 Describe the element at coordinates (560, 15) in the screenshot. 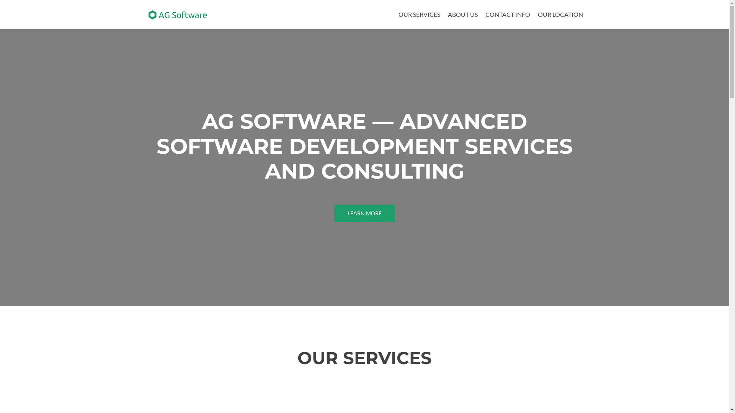

I see `OUR LOCATION` at that location.